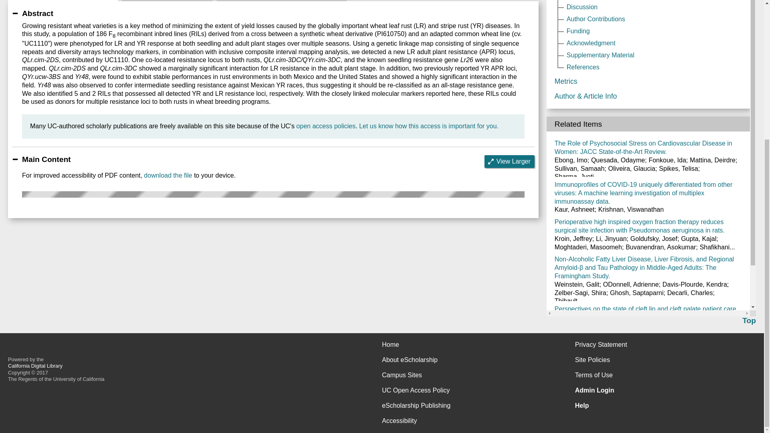 The height and width of the screenshot is (433, 770). I want to click on Main Content, so click(63, 1).